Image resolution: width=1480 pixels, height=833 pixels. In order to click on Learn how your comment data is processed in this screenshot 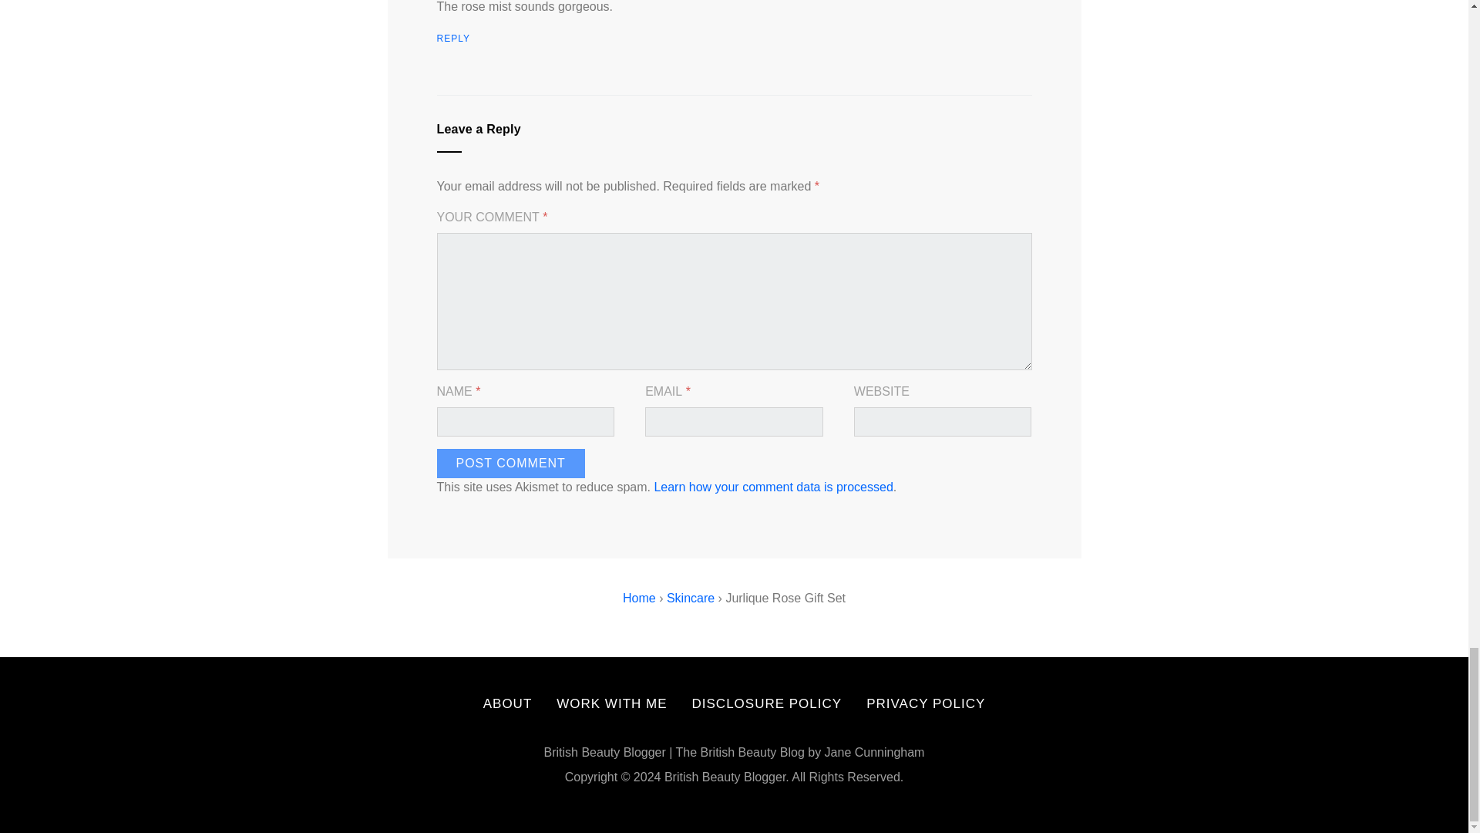, I will do `click(772, 487)`.